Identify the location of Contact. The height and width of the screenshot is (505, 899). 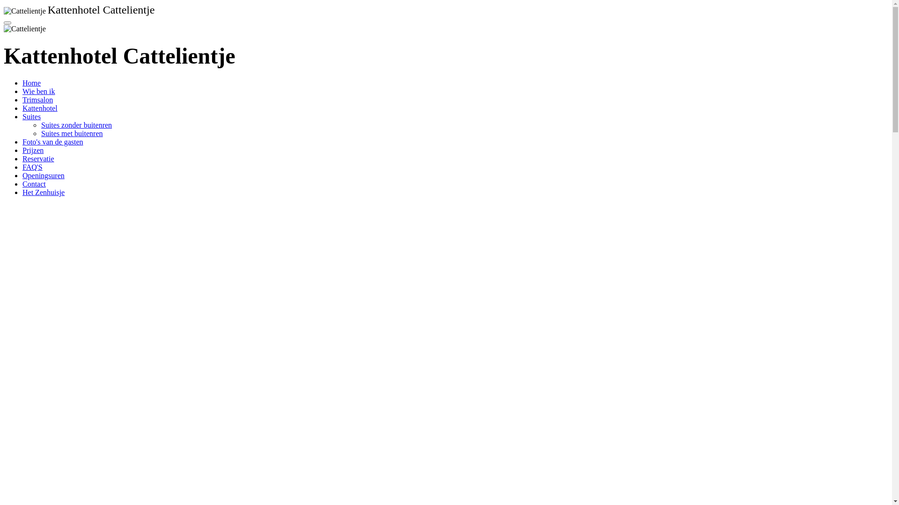
(34, 184).